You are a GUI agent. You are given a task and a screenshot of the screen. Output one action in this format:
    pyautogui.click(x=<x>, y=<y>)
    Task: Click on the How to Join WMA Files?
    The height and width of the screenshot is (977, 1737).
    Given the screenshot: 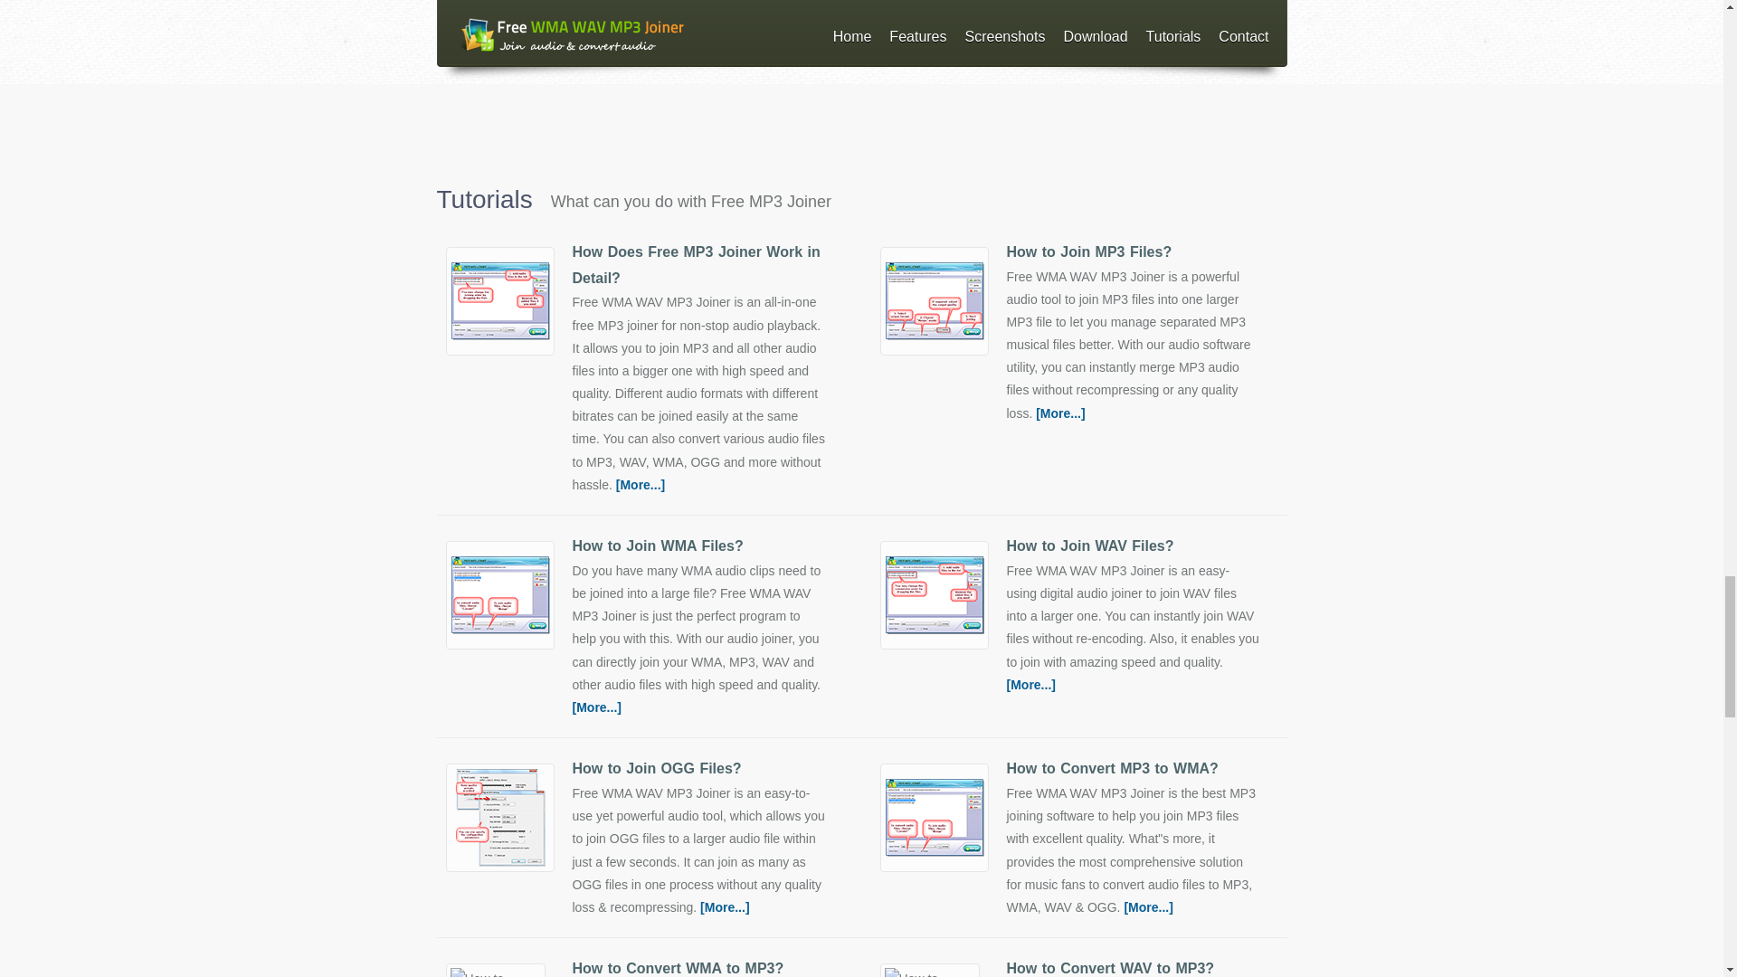 What is the action you would take?
    pyautogui.click(x=657, y=546)
    